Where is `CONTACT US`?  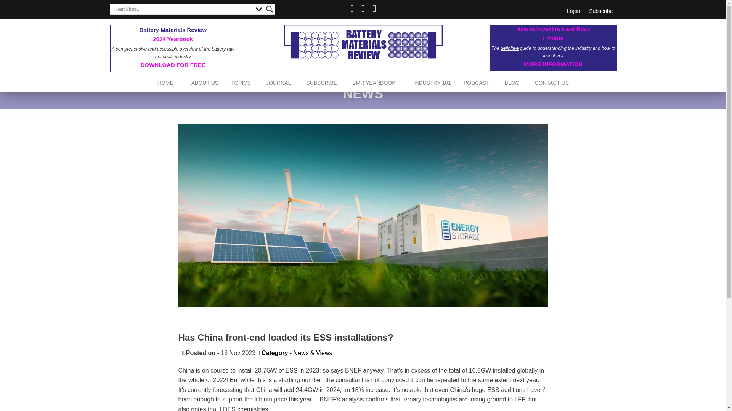 CONTACT US is located at coordinates (552, 83).